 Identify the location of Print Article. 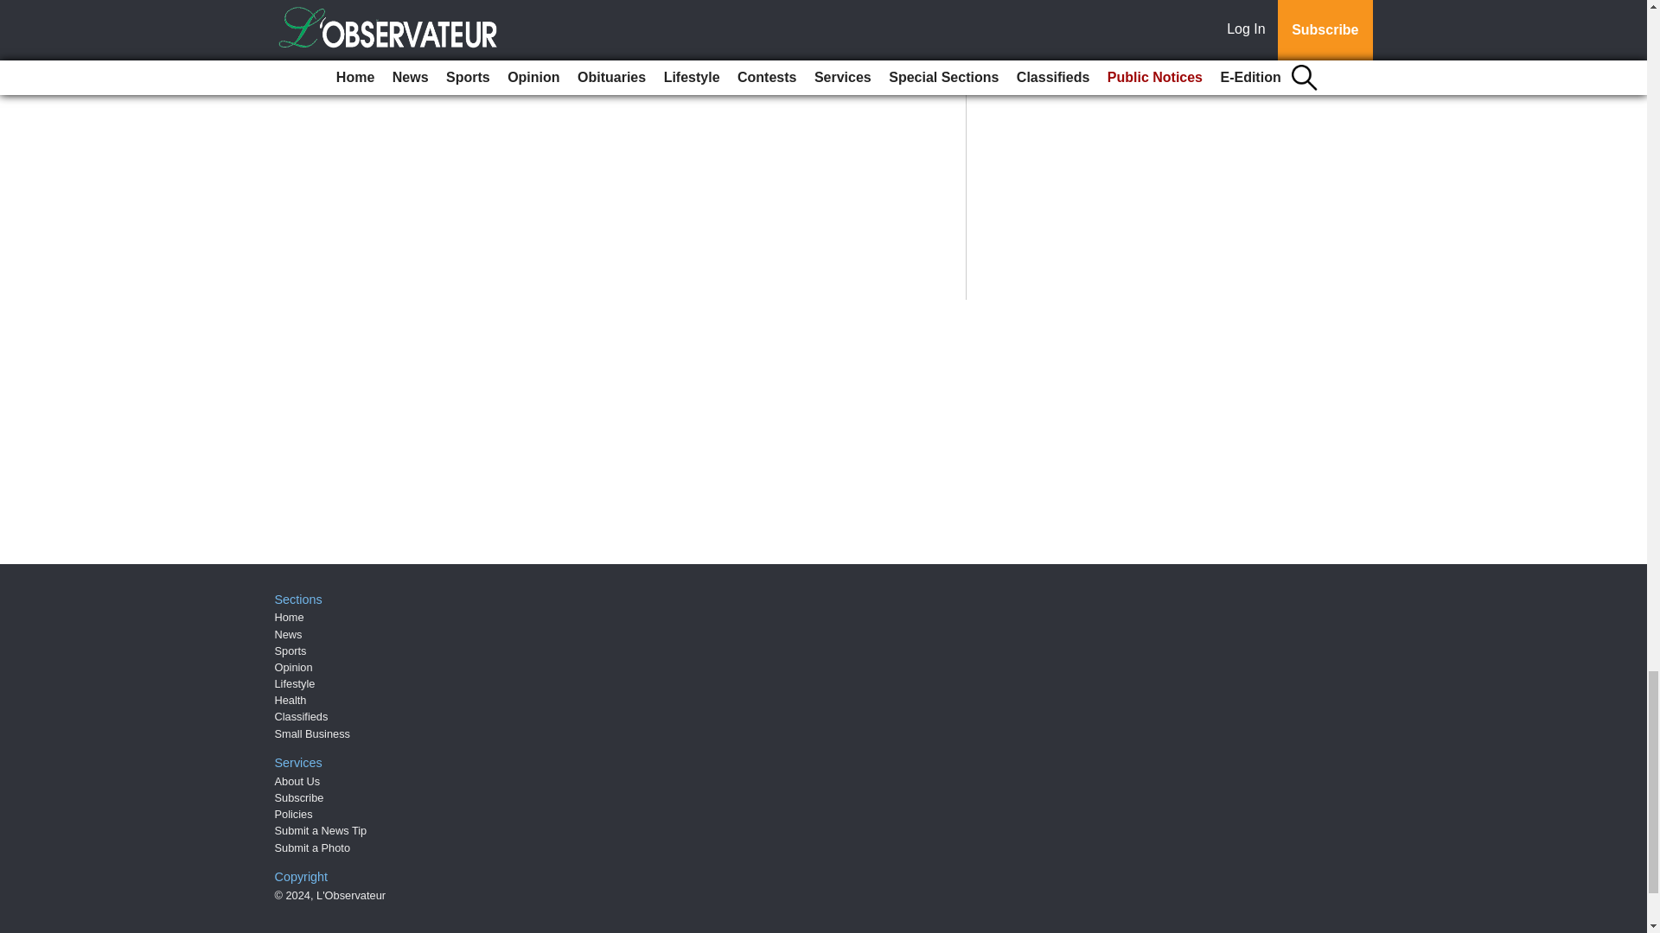
(439, 76).